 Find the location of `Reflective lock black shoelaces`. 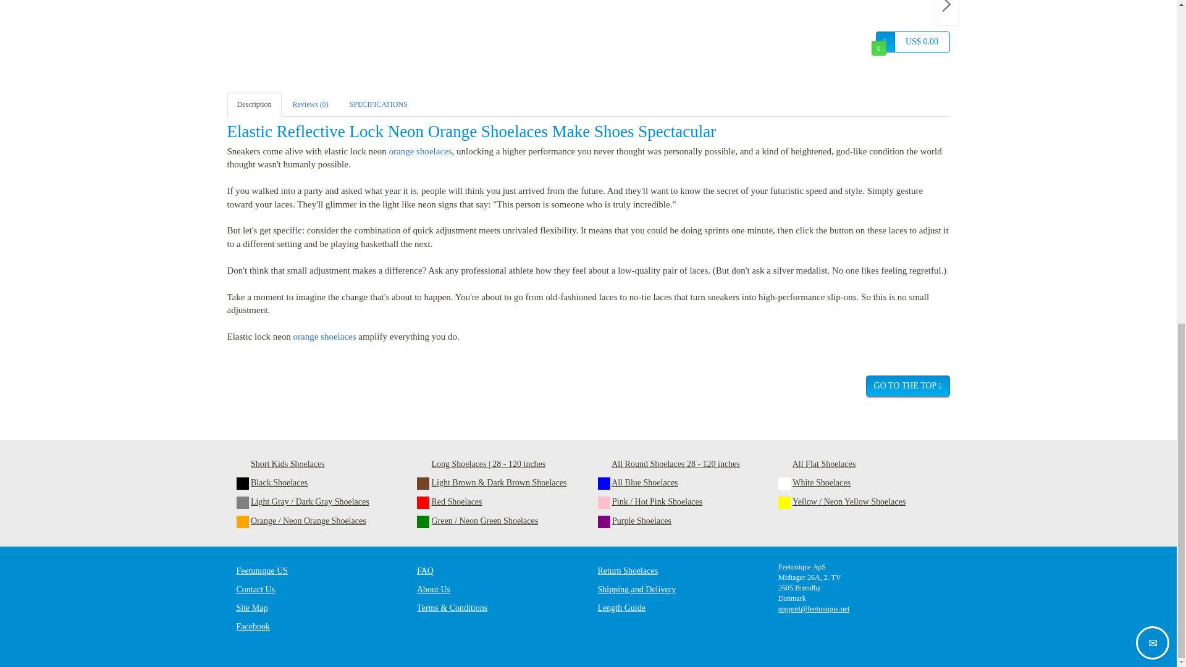

Reflective lock black shoelaces is located at coordinates (364, 35).